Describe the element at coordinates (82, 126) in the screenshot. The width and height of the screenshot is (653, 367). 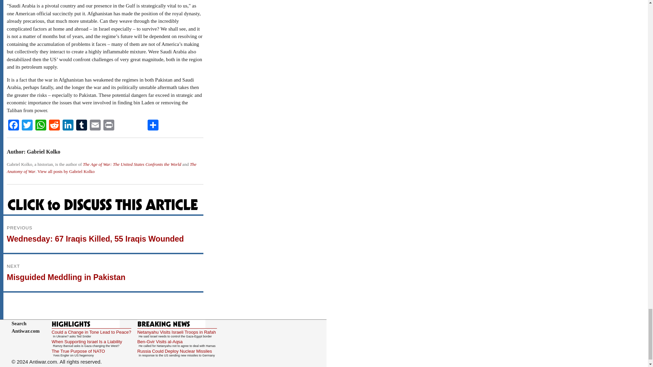
I see `Tumblr` at that location.